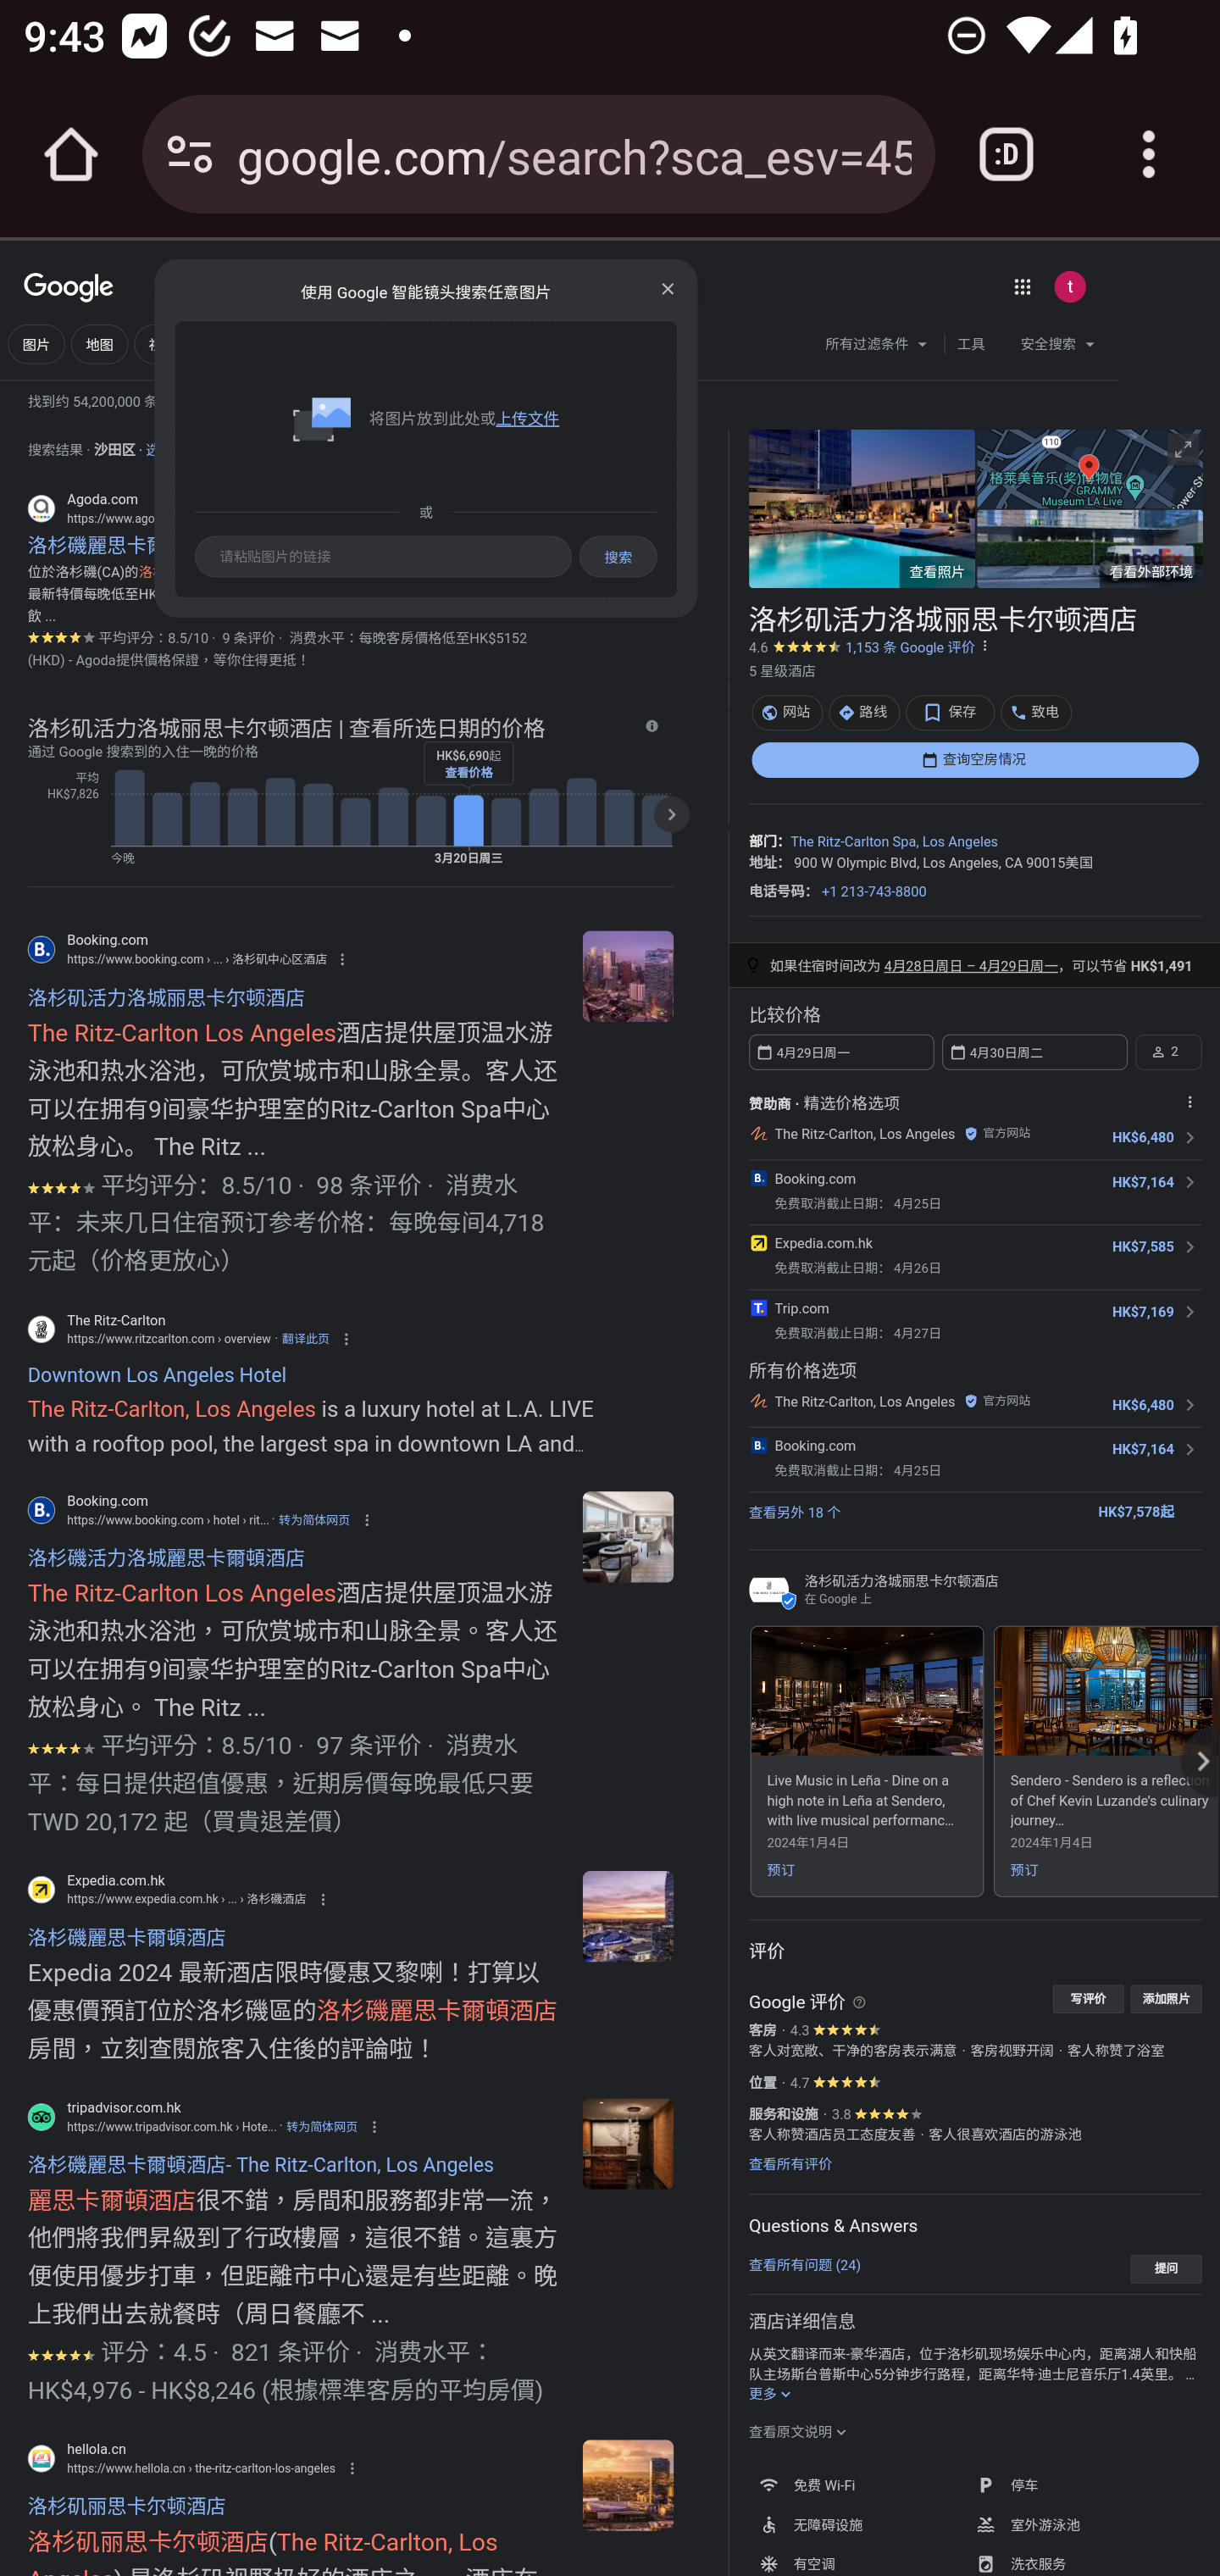 The width and height of the screenshot is (1220, 2576). Describe the element at coordinates (71, 154) in the screenshot. I see `Open the home page` at that location.